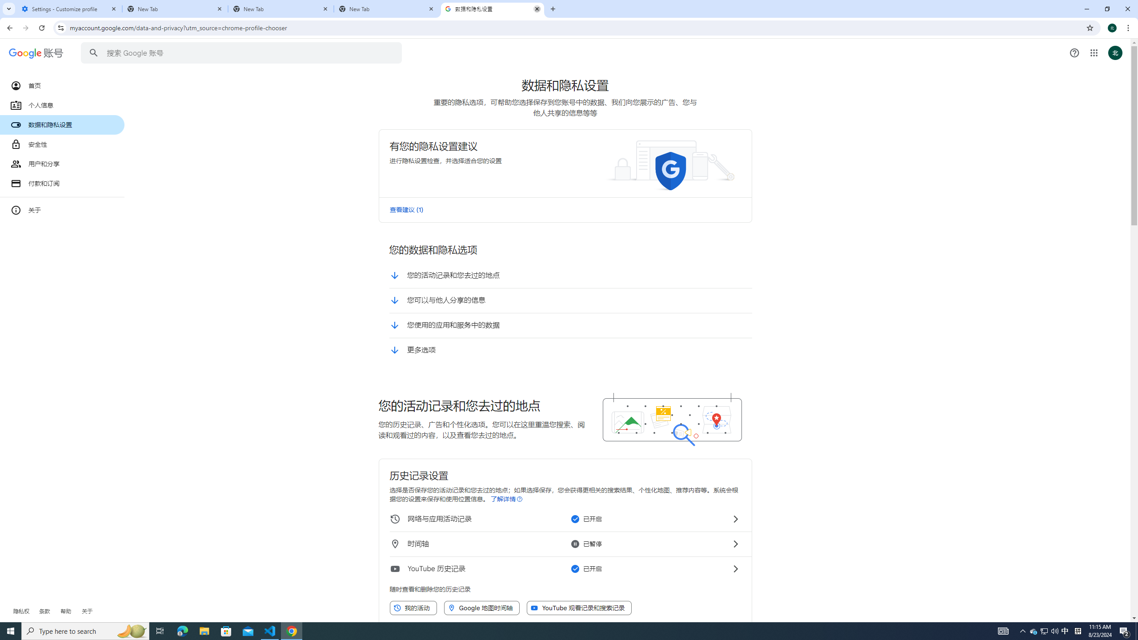 This screenshot has width=1138, height=640. What do you see at coordinates (619, 223) in the screenshot?
I see `Web Store` at bounding box center [619, 223].